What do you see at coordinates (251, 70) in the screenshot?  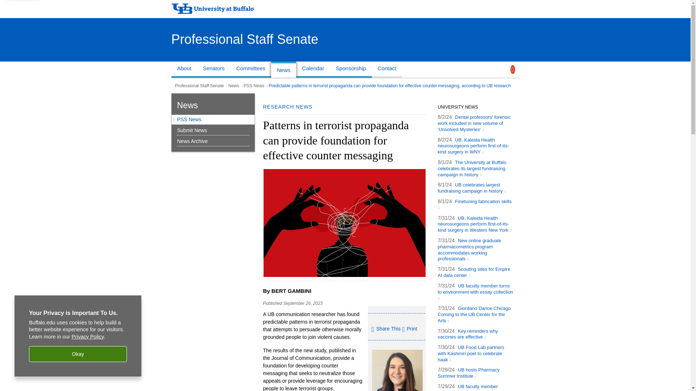 I see `Committees` at bounding box center [251, 70].